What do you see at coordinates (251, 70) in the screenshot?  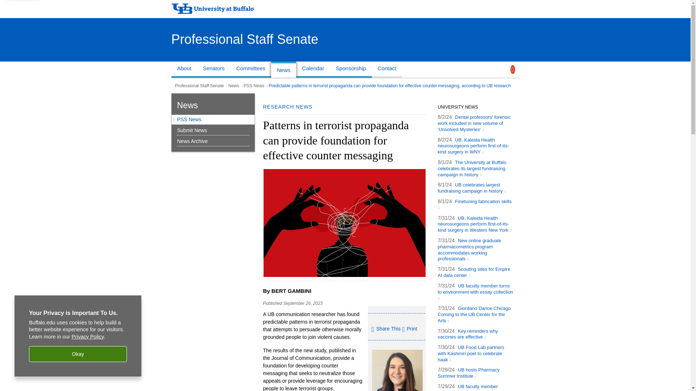 I see `Committees` at bounding box center [251, 70].